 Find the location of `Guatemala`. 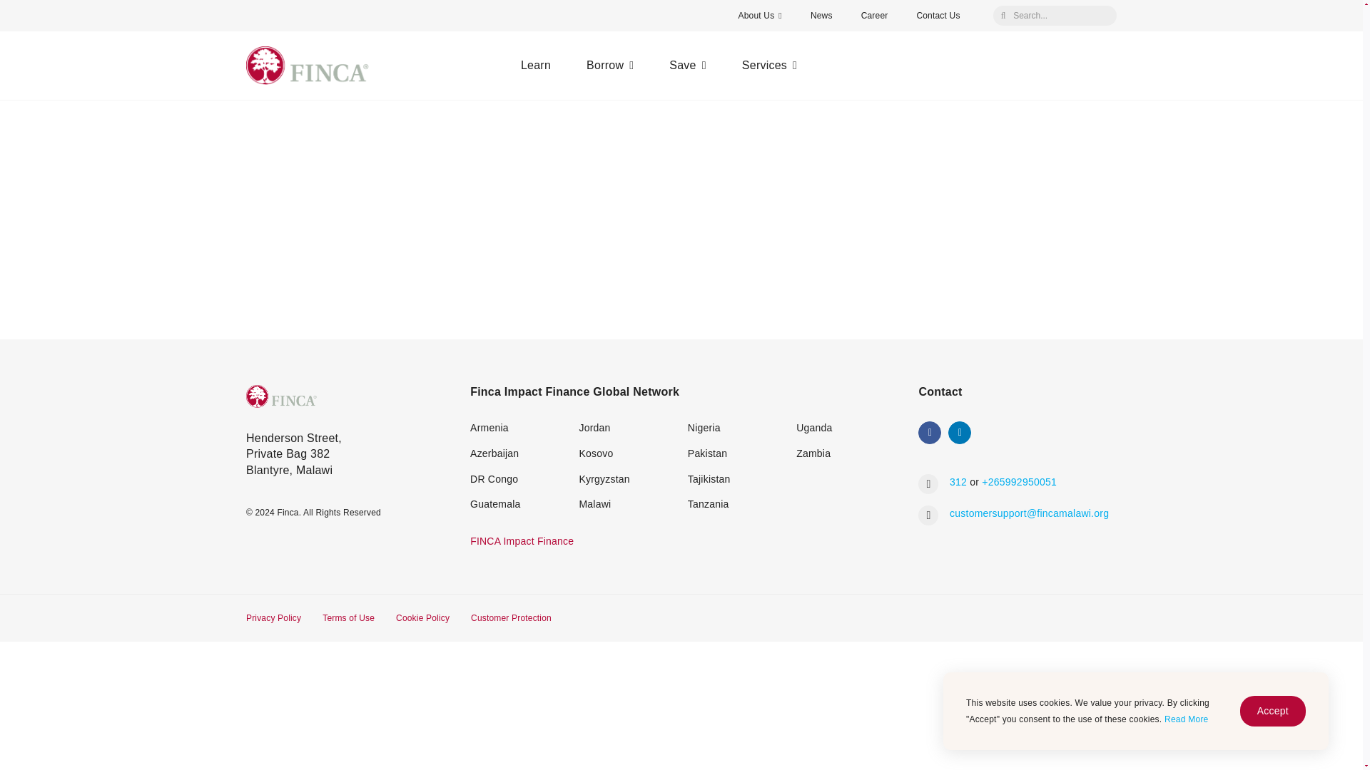

Guatemala is located at coordinates (495, 503).